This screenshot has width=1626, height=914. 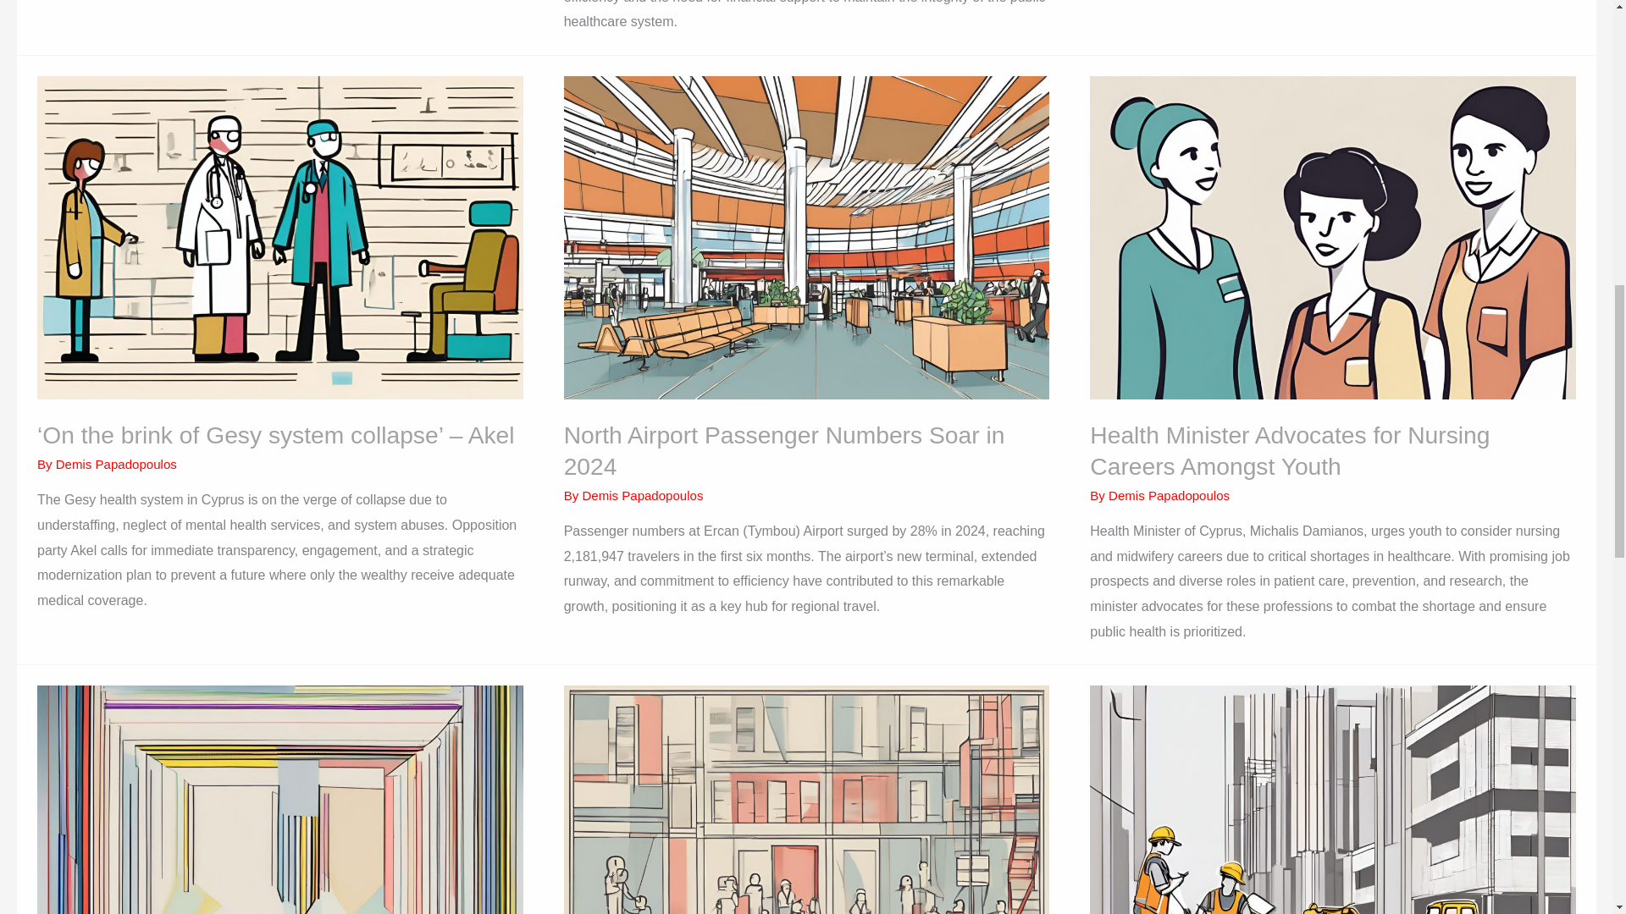 What do you see at coordinates (116, 464) in the screenshot?
I see `View all posts by Demis Papadopoulos` at bounding box center [116, 464].